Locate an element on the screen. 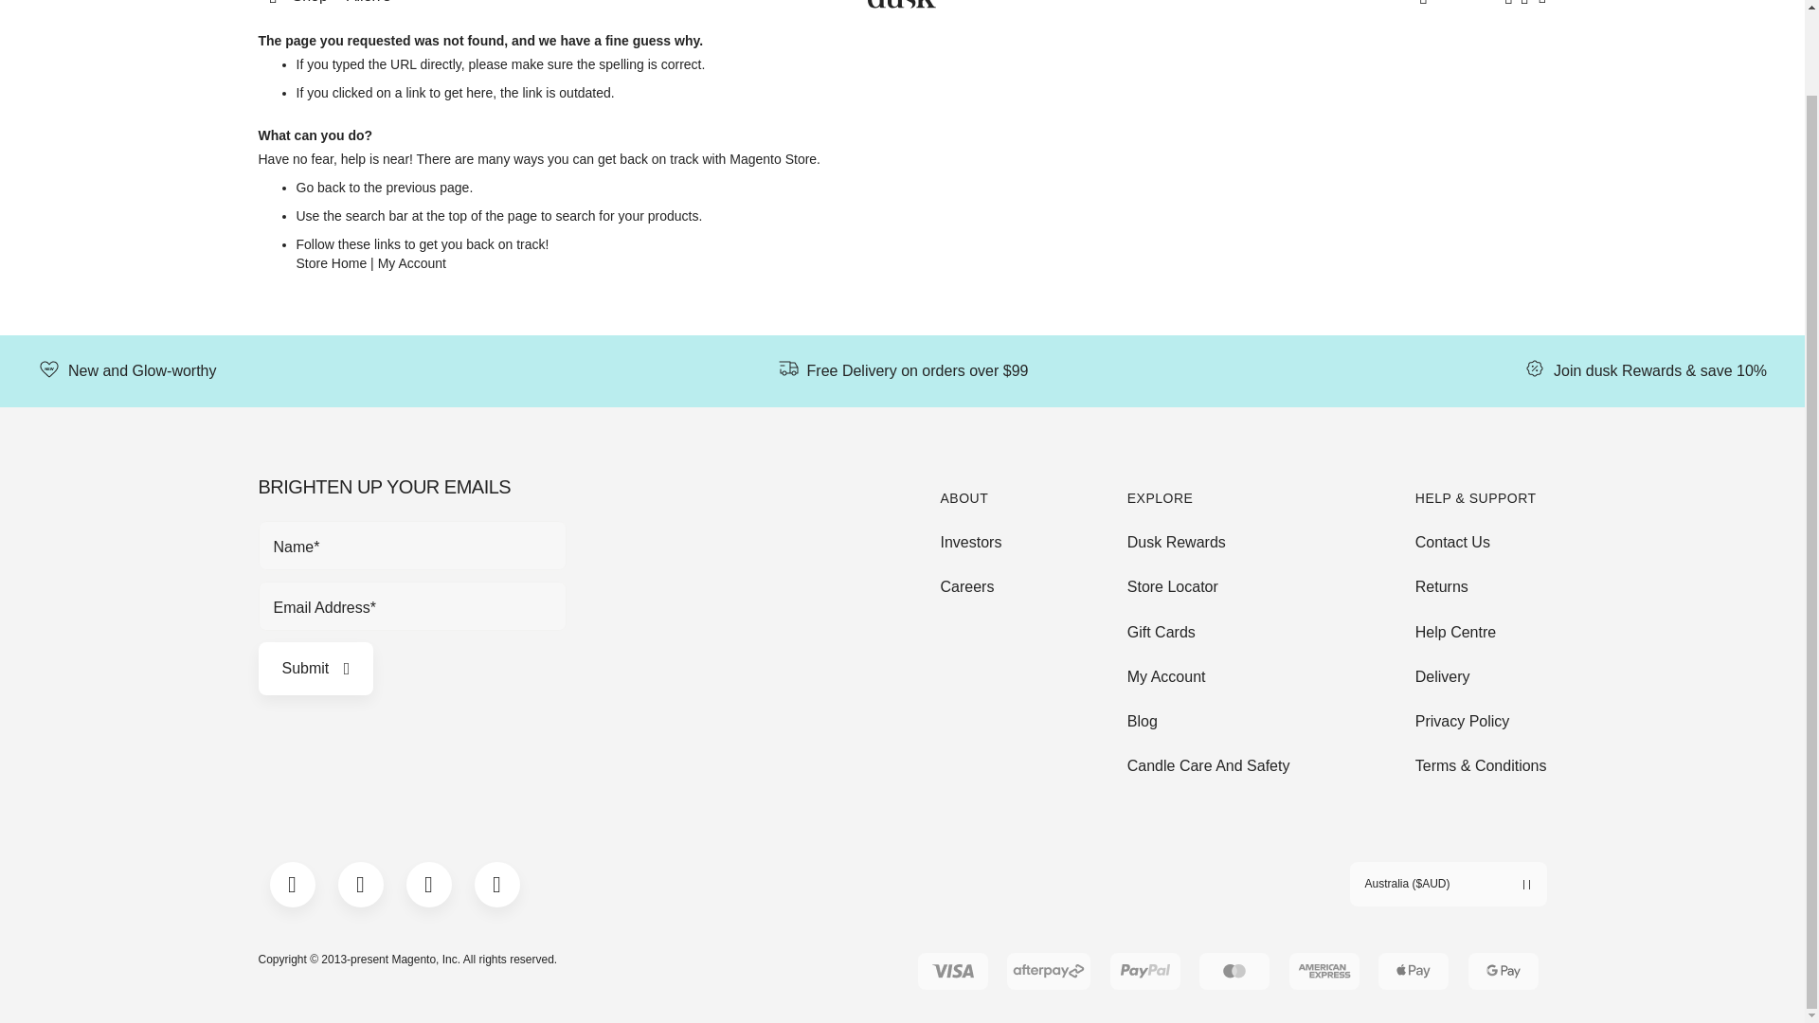  Toggling menu is located at coordinates (292, 2).